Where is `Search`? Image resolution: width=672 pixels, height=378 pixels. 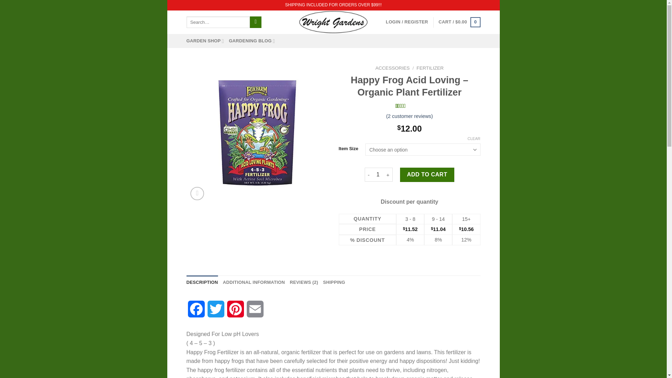
Search is located at coordinates (255, 22).